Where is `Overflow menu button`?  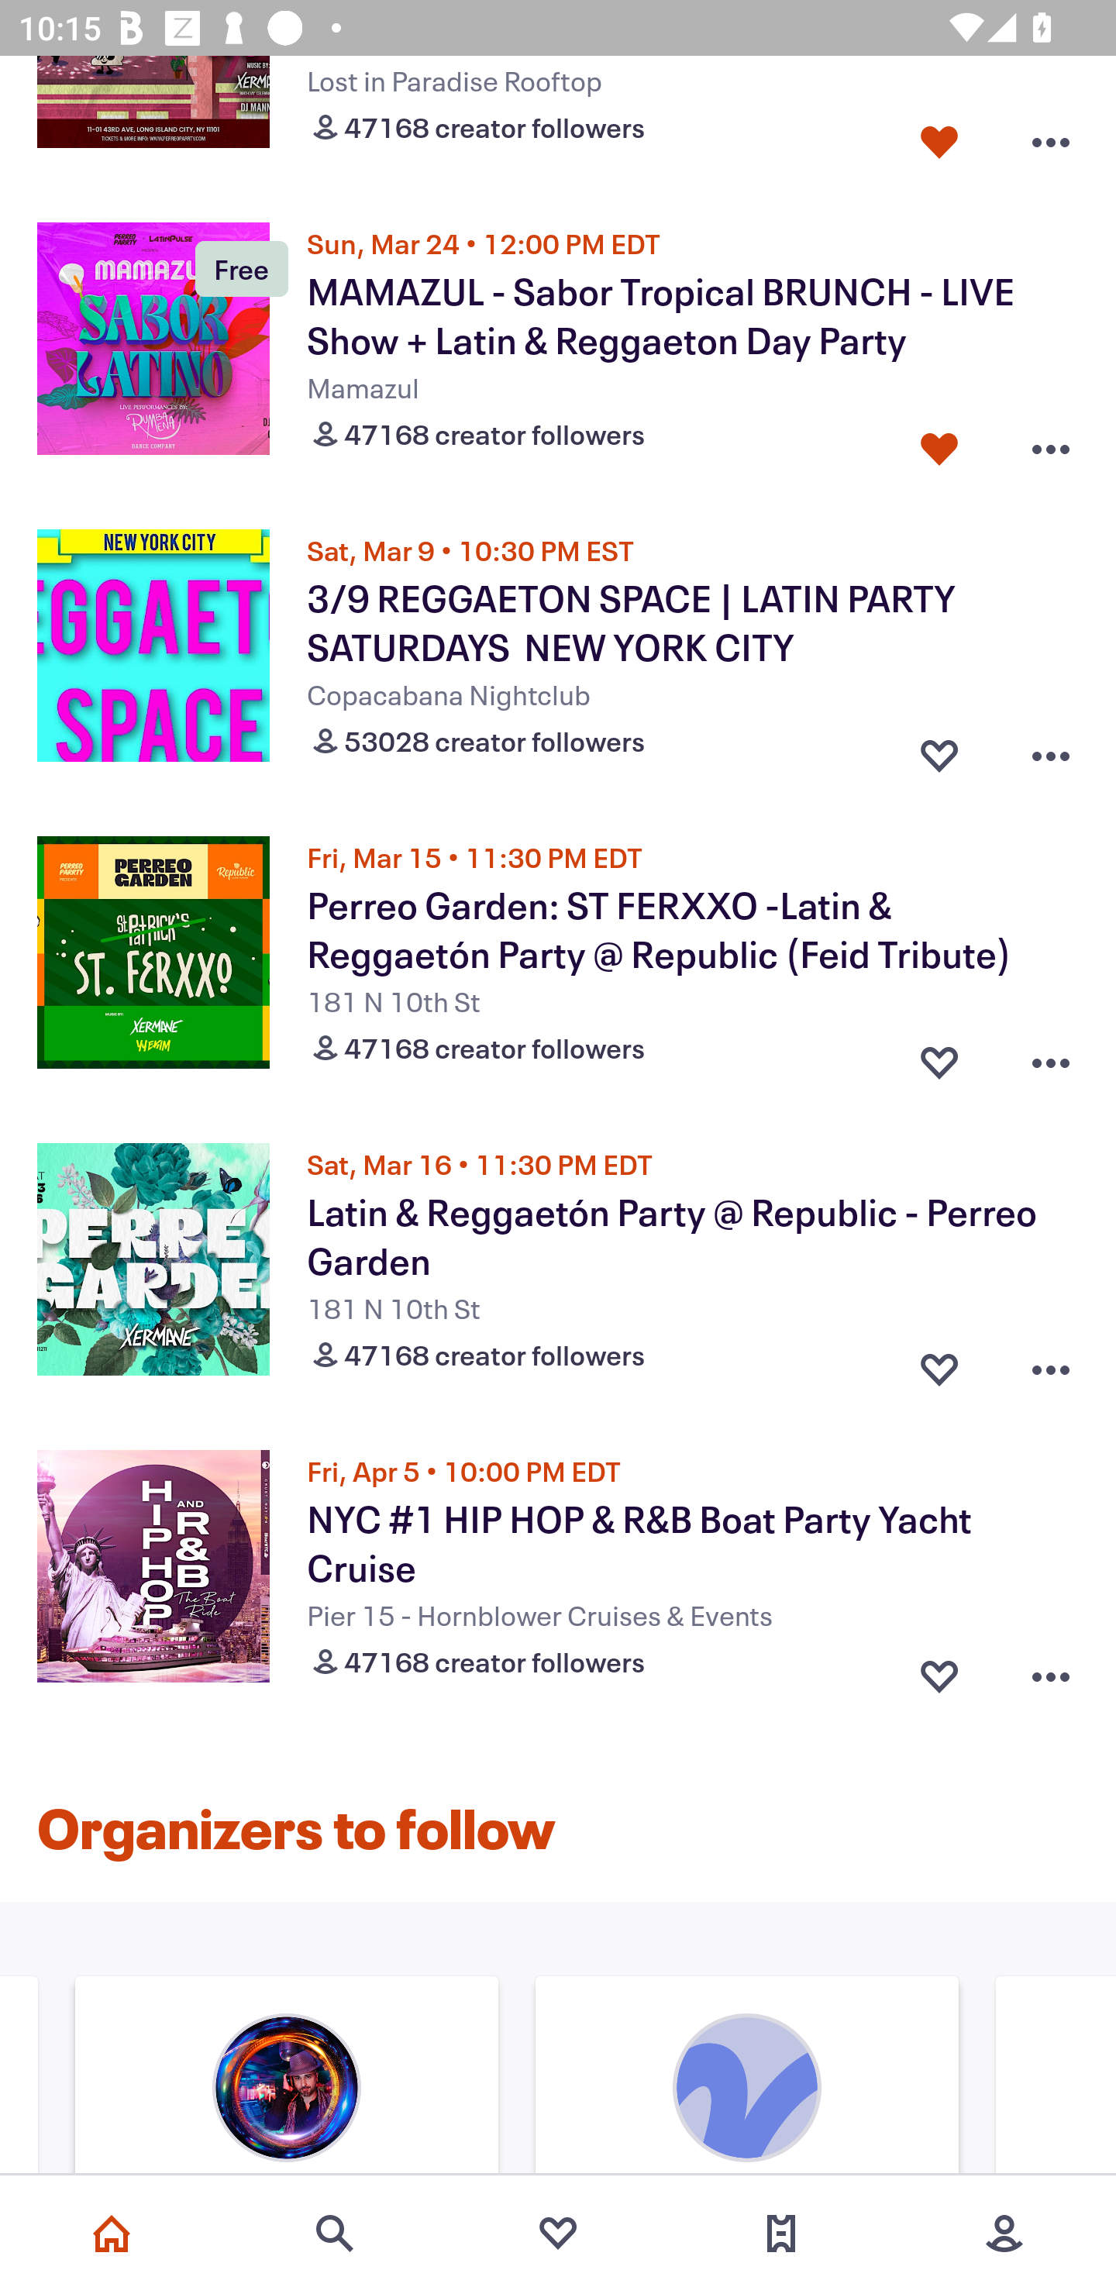 Overflow menu button is located at coordinates (1051, 1056).